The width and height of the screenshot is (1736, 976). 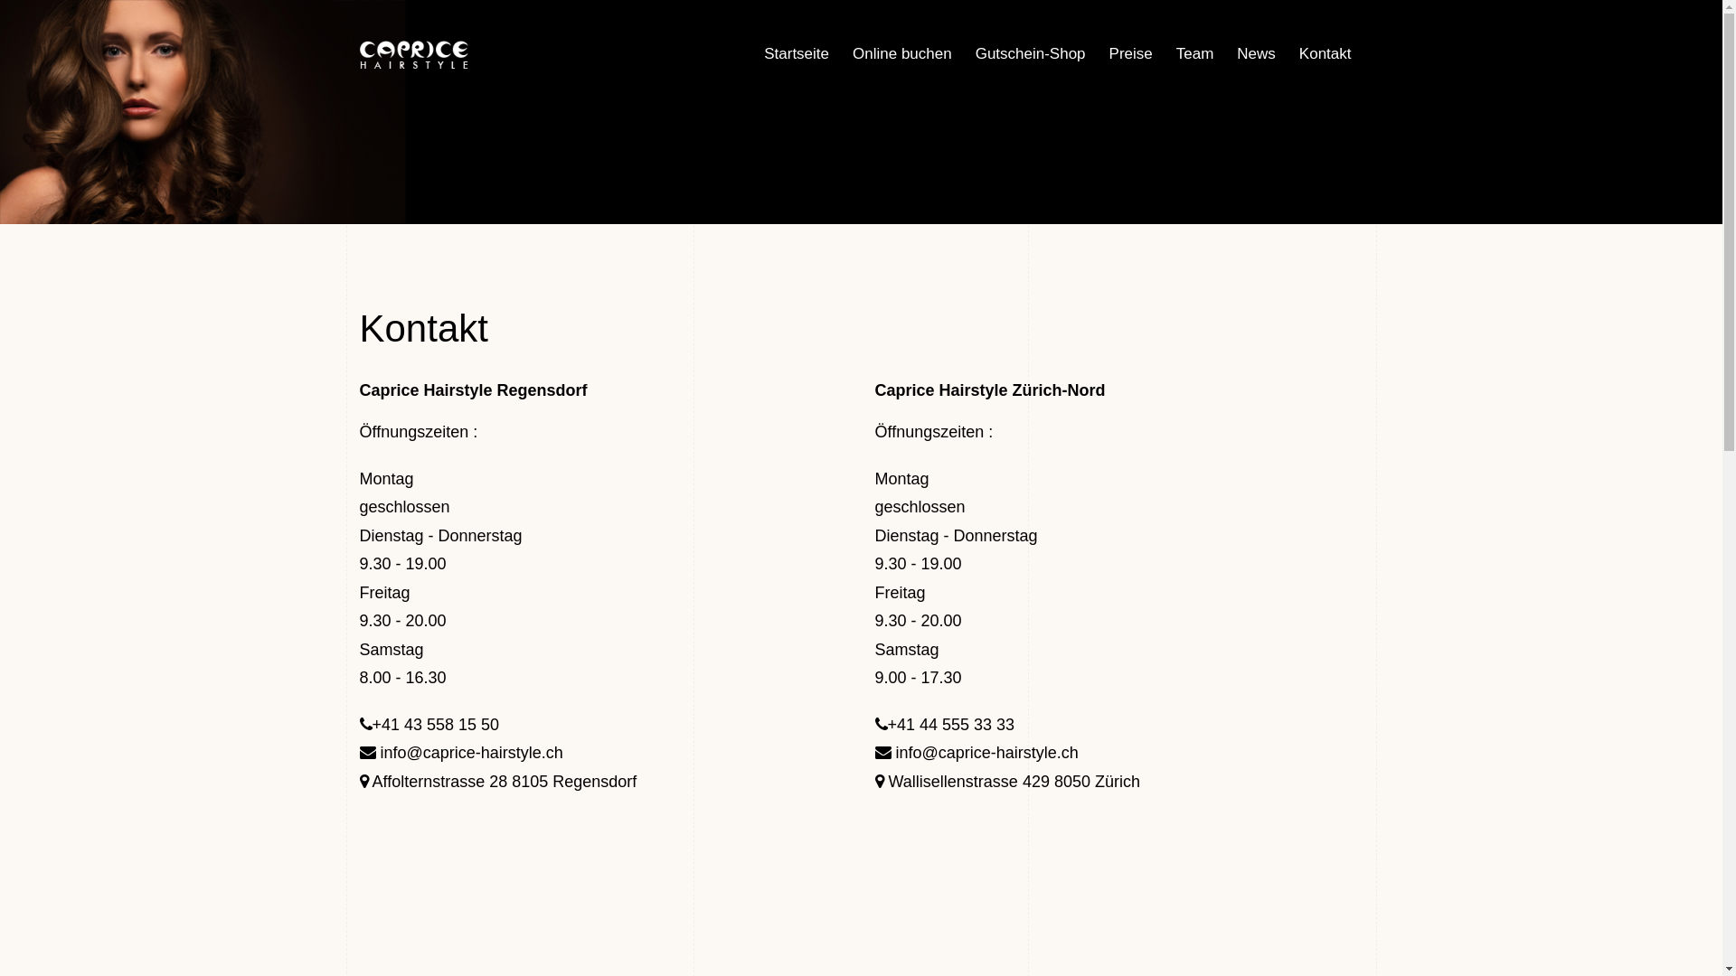 I want to click on Online buchen, so click(x=902, y=54).